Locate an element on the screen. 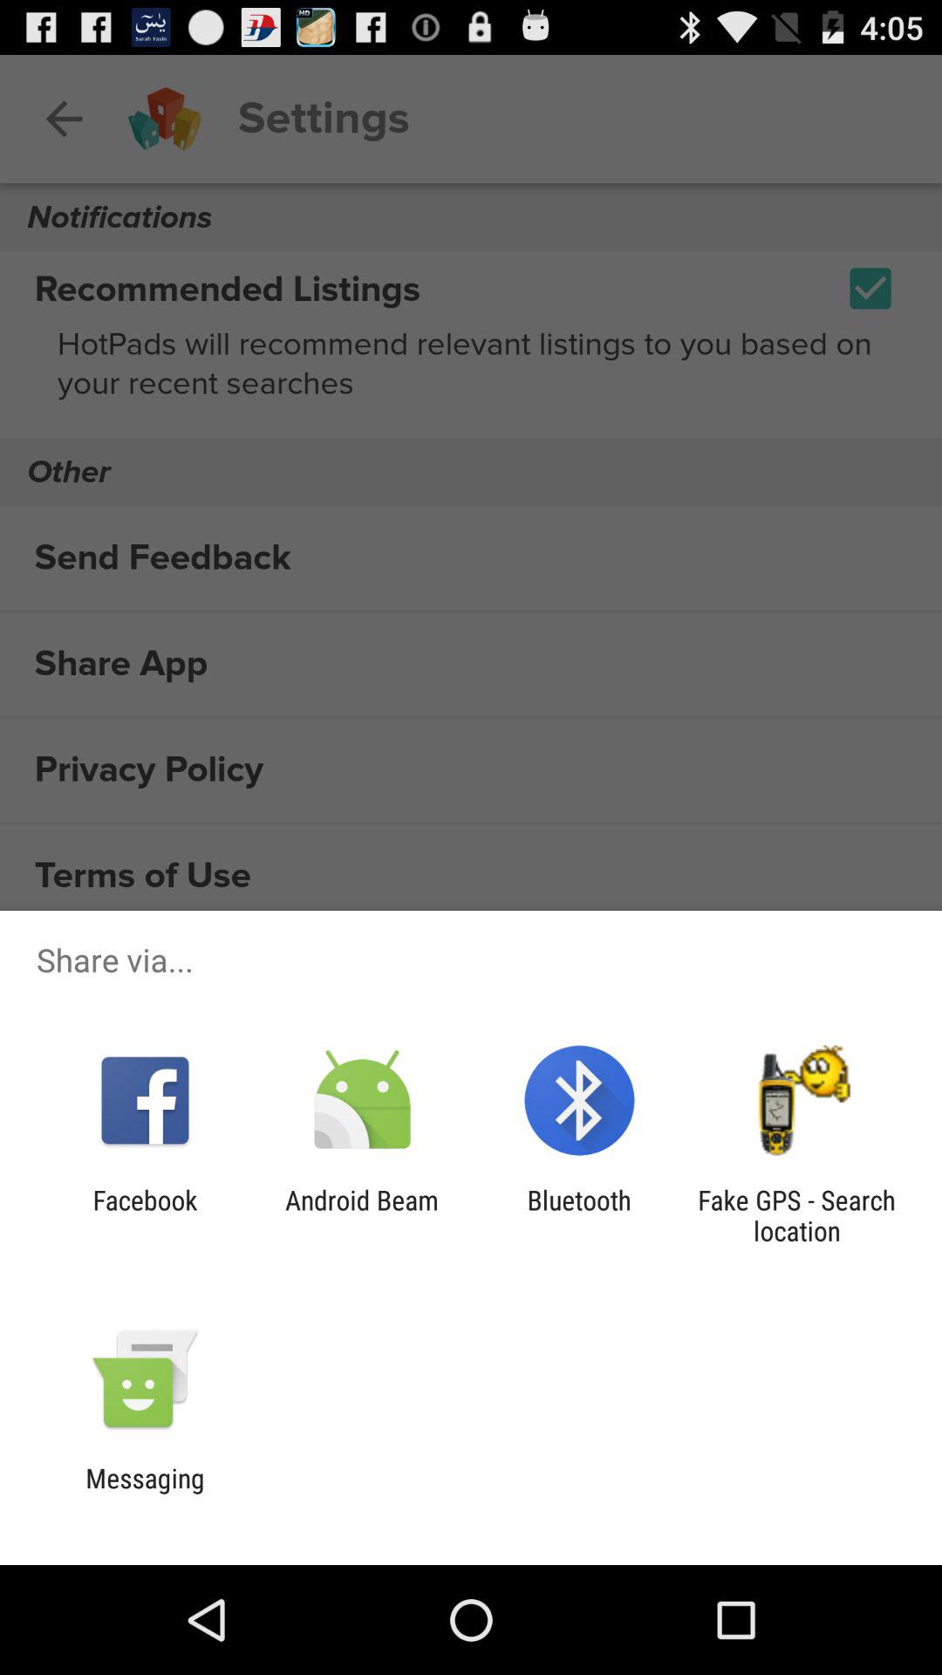 The width and height of the screenshot is (942, 1675). flip to bluetooth icon is located at coordinates (579, 1215).